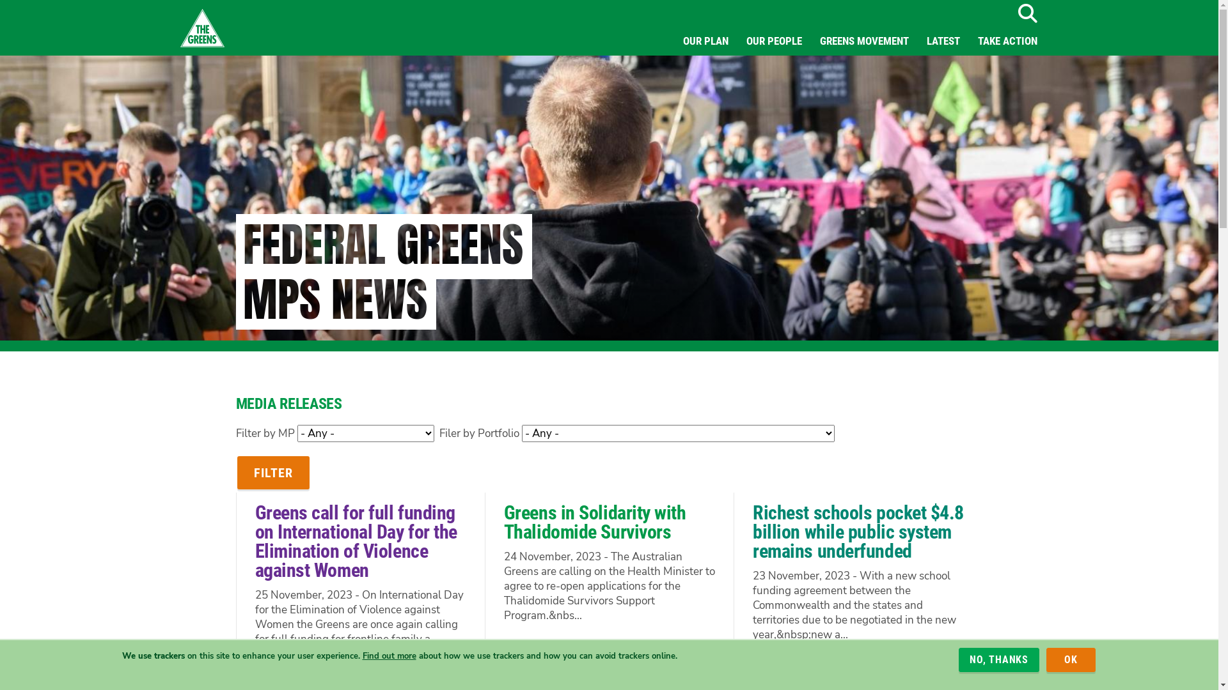  I want to click on OUR PLAN, so click(706, 41).